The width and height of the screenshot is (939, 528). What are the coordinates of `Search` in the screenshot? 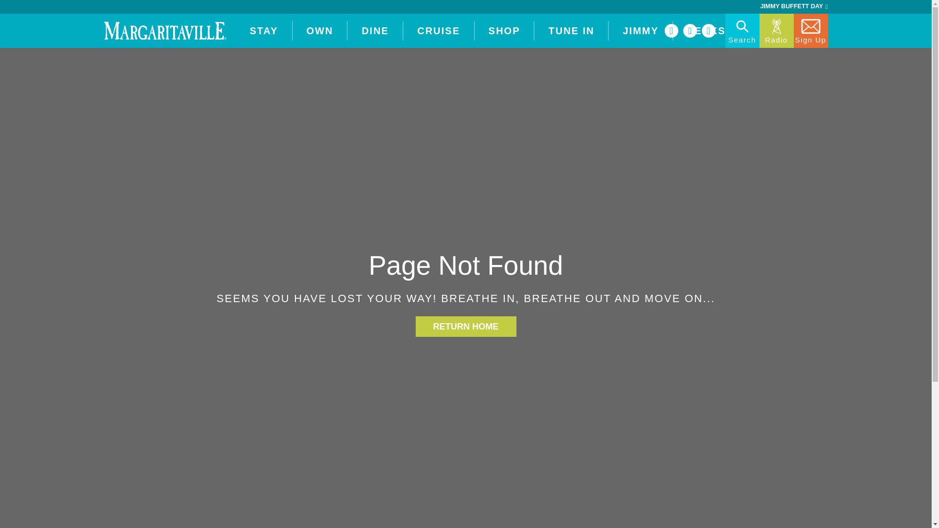 It's located at (741, 31).